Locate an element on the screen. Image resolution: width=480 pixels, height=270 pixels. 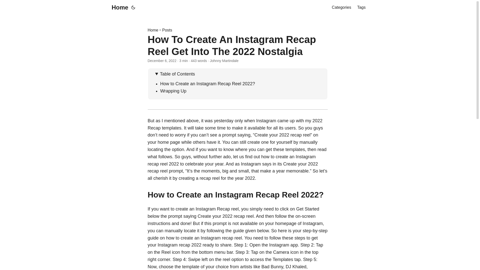
Posts is located at coordinates (167, 30).